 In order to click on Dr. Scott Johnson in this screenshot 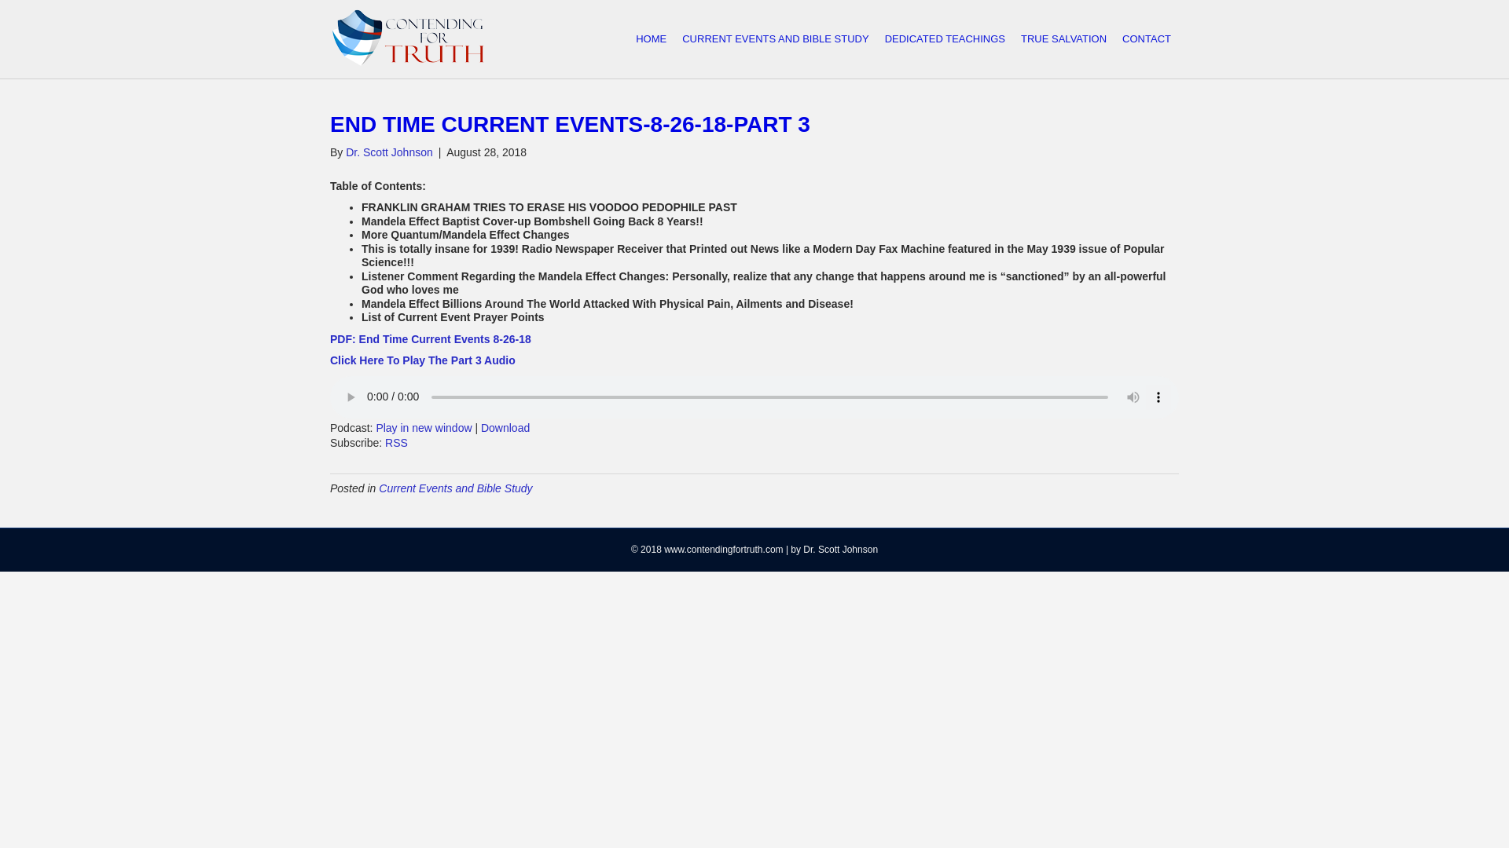, I will do `click(389, 152)`.